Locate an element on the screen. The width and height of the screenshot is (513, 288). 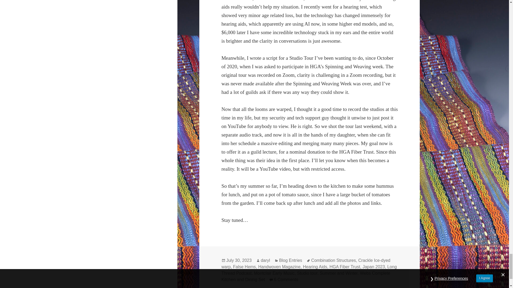
Japan 2023 is located at coordinates (374, 267).